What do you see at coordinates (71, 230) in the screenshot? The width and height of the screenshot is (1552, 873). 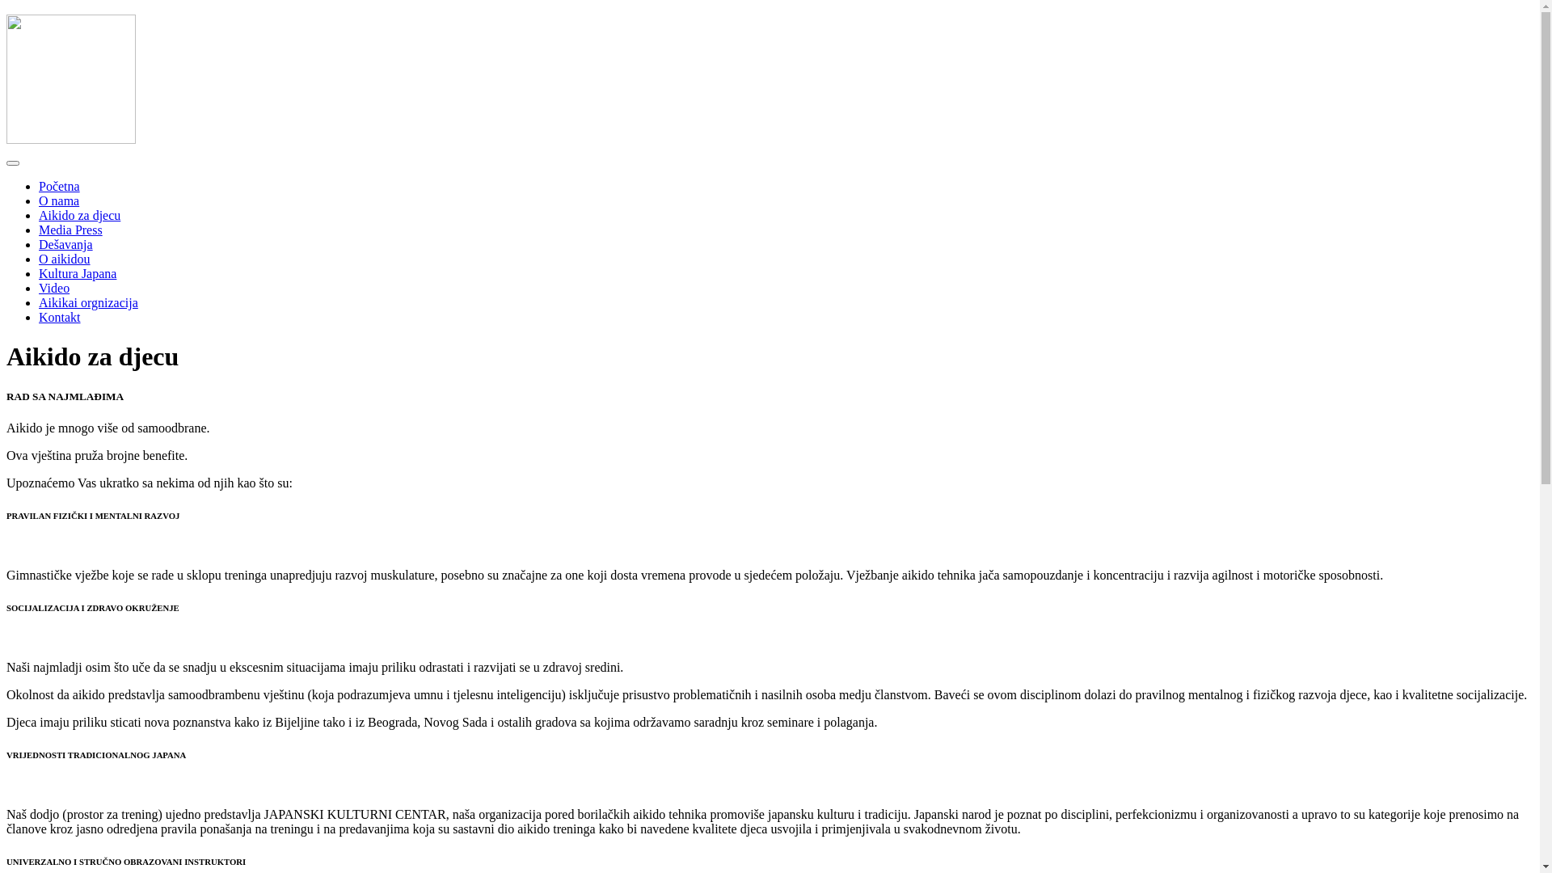 I see `Media Press` at bounding box center [71, 230].